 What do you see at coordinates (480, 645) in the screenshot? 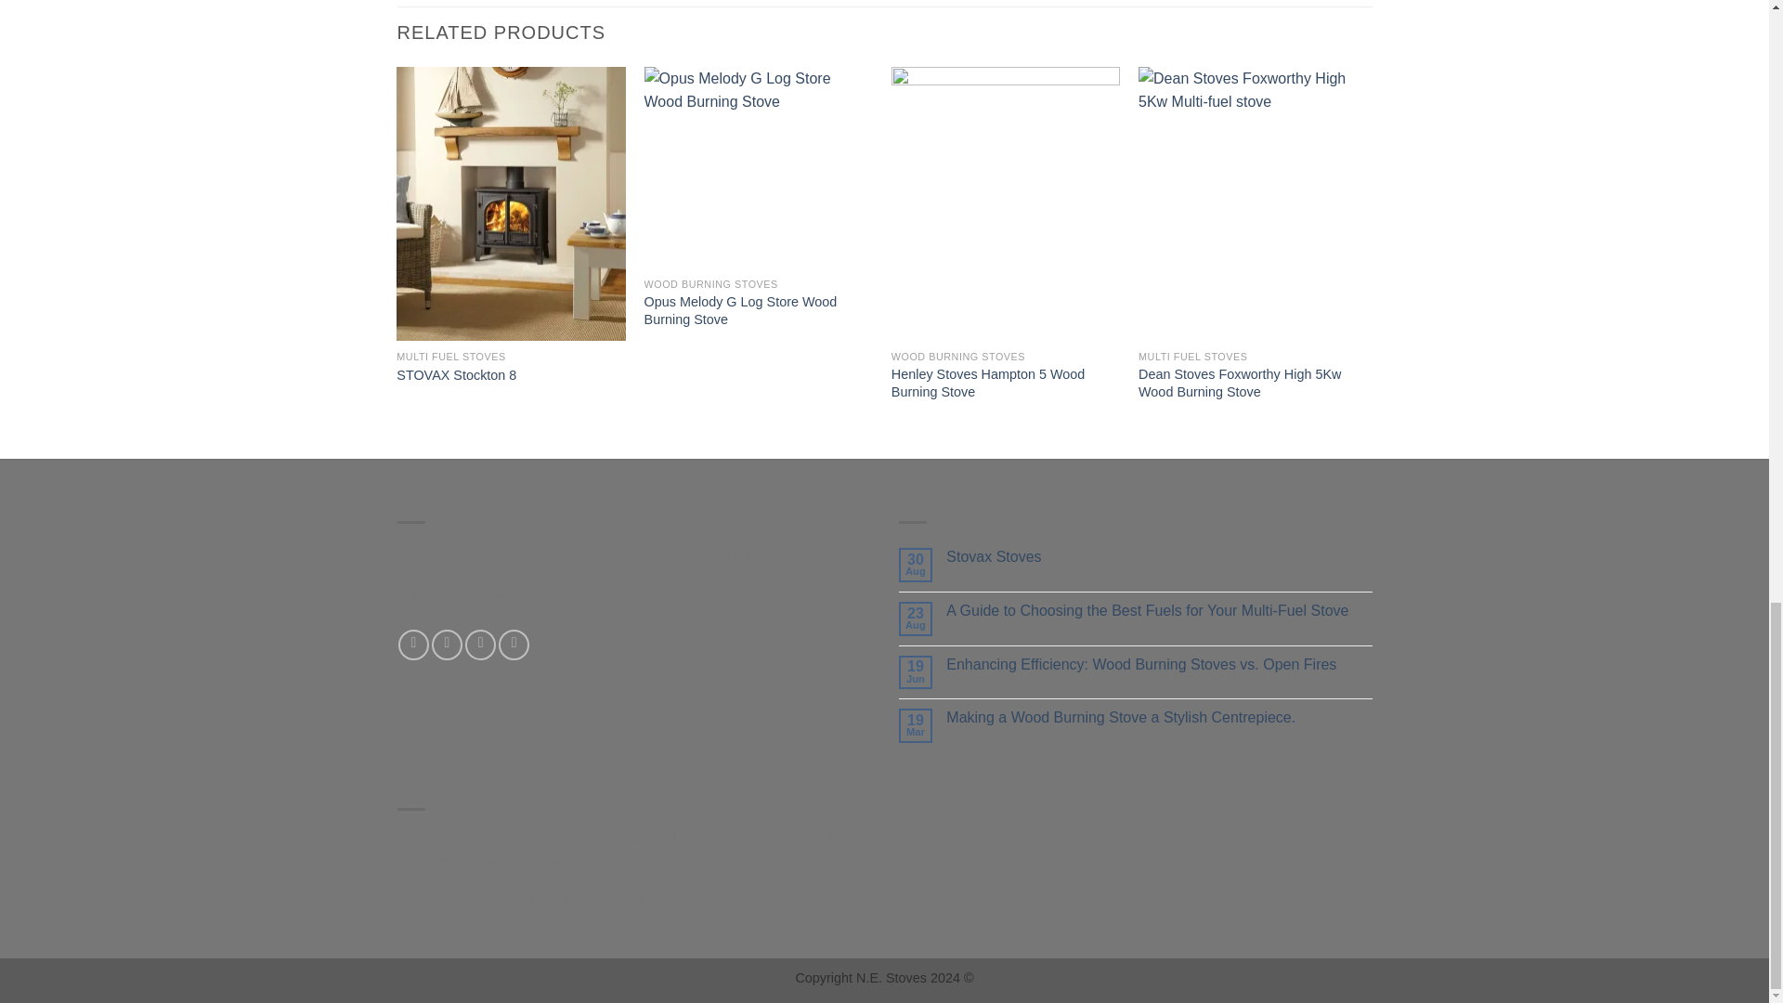
I see `Send us an email` at bounding box center [480, 645].